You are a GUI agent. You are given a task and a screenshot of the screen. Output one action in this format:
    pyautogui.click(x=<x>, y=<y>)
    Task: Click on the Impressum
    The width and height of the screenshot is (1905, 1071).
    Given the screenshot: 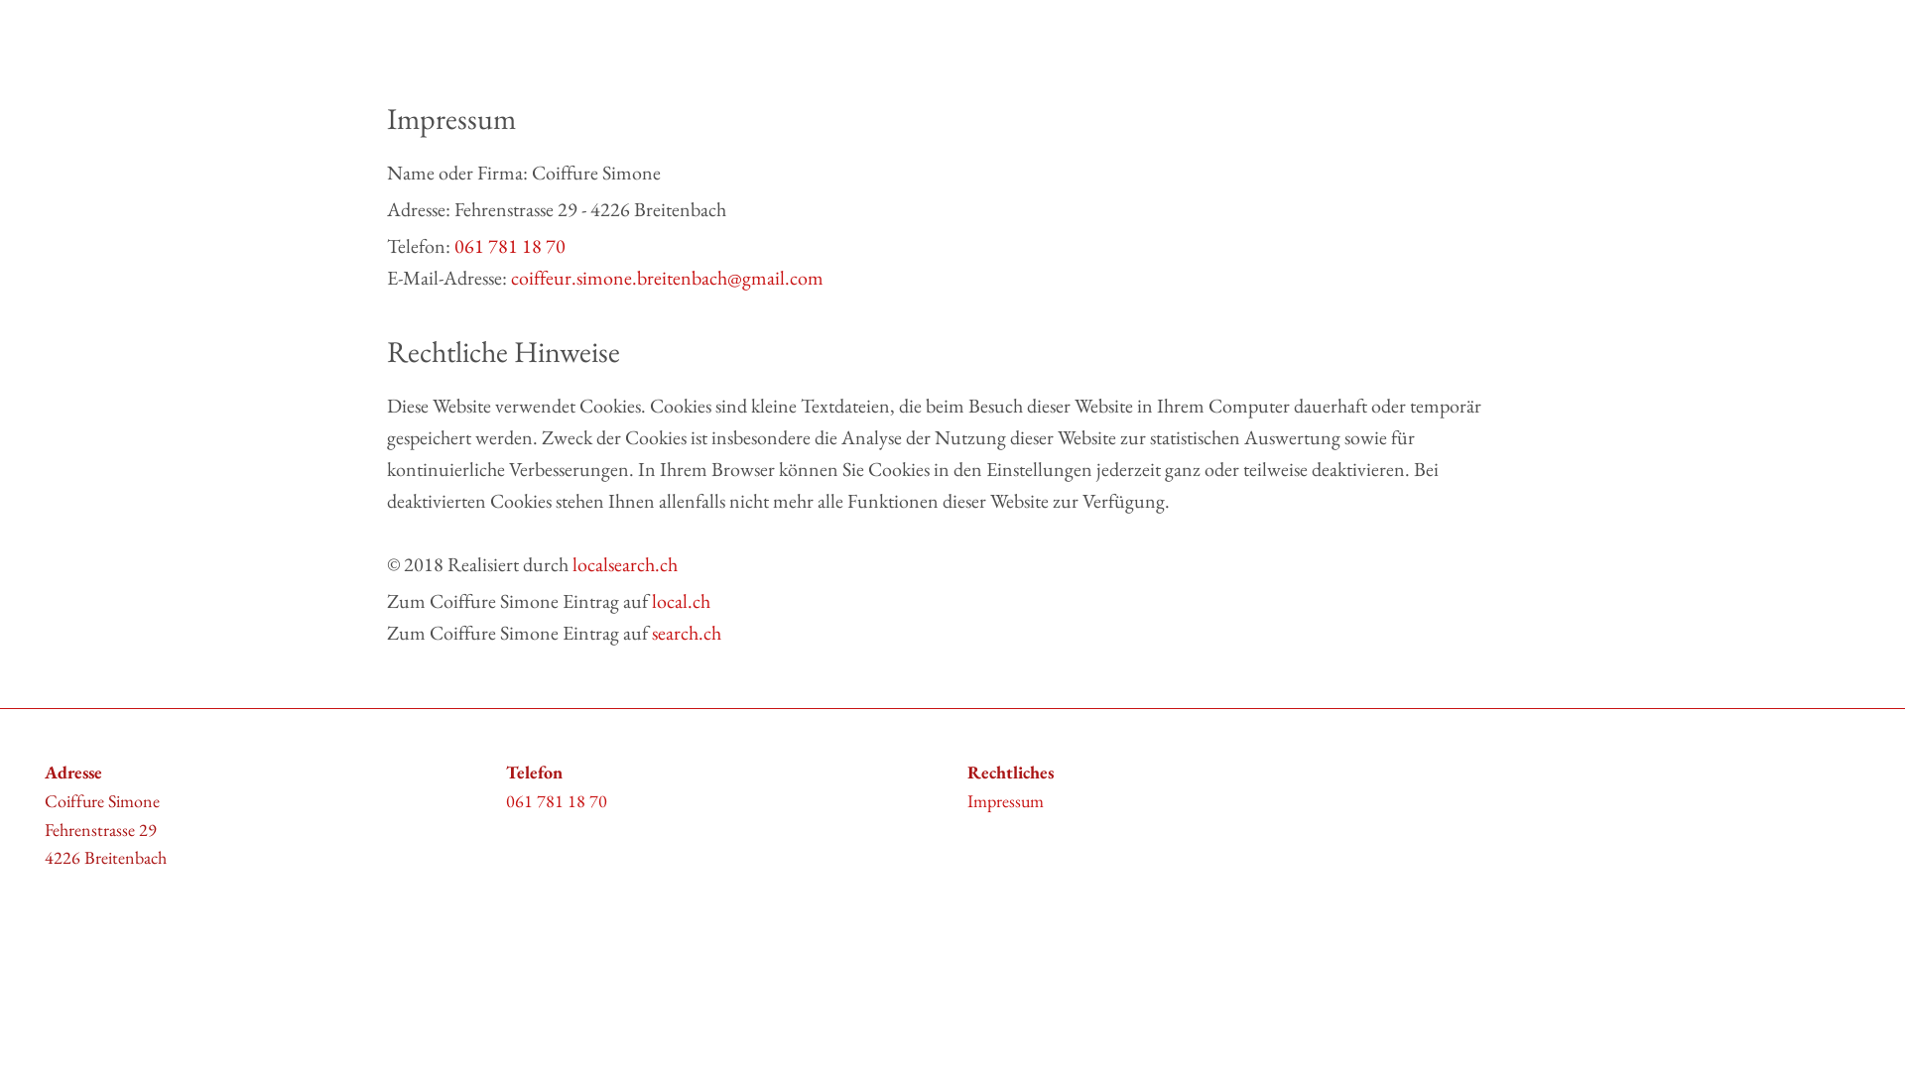 What is the action you would take?
    pyautogui.click(x=1006, y=801)
    